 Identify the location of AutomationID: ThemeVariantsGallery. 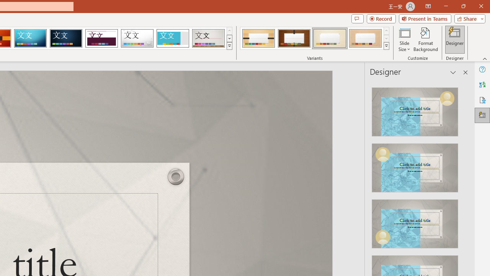
(315, 38).